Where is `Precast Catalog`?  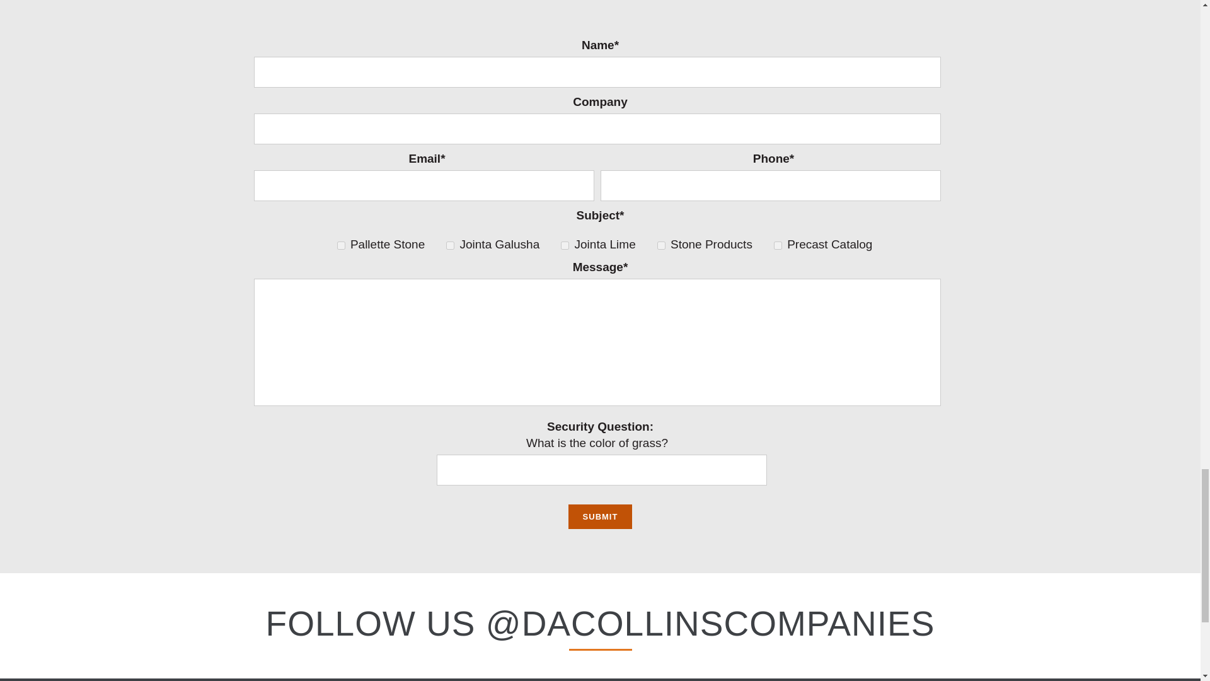 Precast Catalog is located at coordinates (778, 246).